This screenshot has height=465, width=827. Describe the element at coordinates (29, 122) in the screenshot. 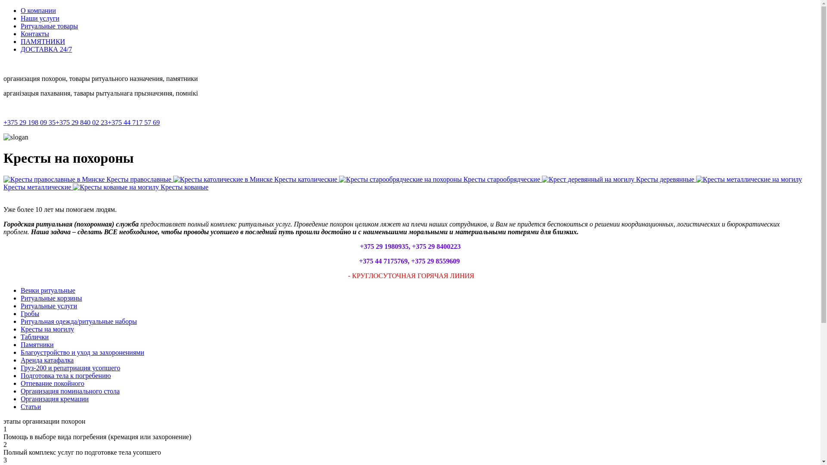

I see `+375 29 198 09 35` at that location.